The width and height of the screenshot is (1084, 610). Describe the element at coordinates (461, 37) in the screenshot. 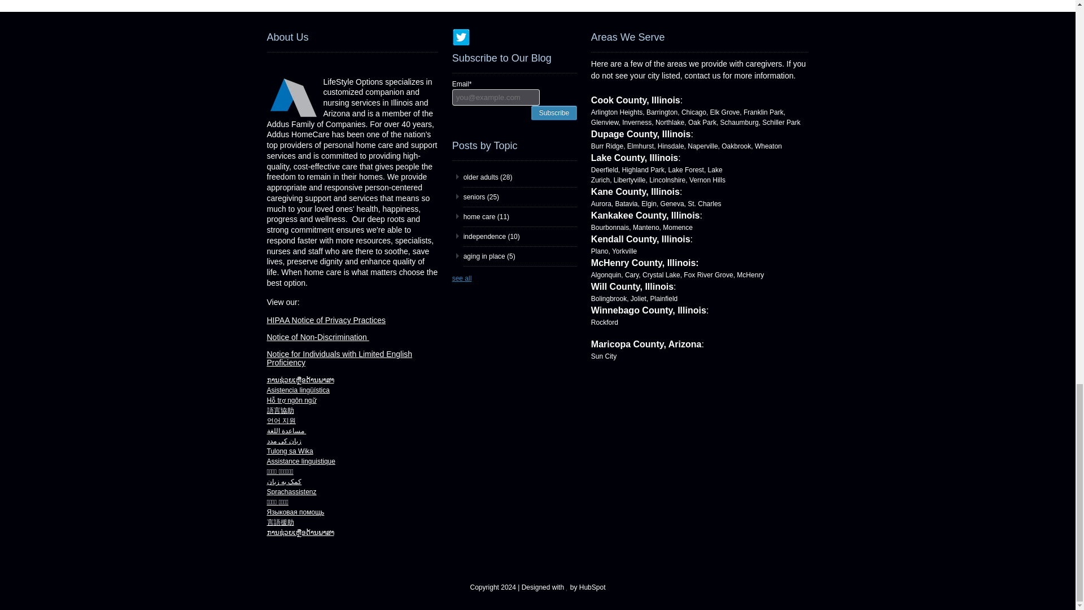

I see `Follow us on Twitter` at that location.